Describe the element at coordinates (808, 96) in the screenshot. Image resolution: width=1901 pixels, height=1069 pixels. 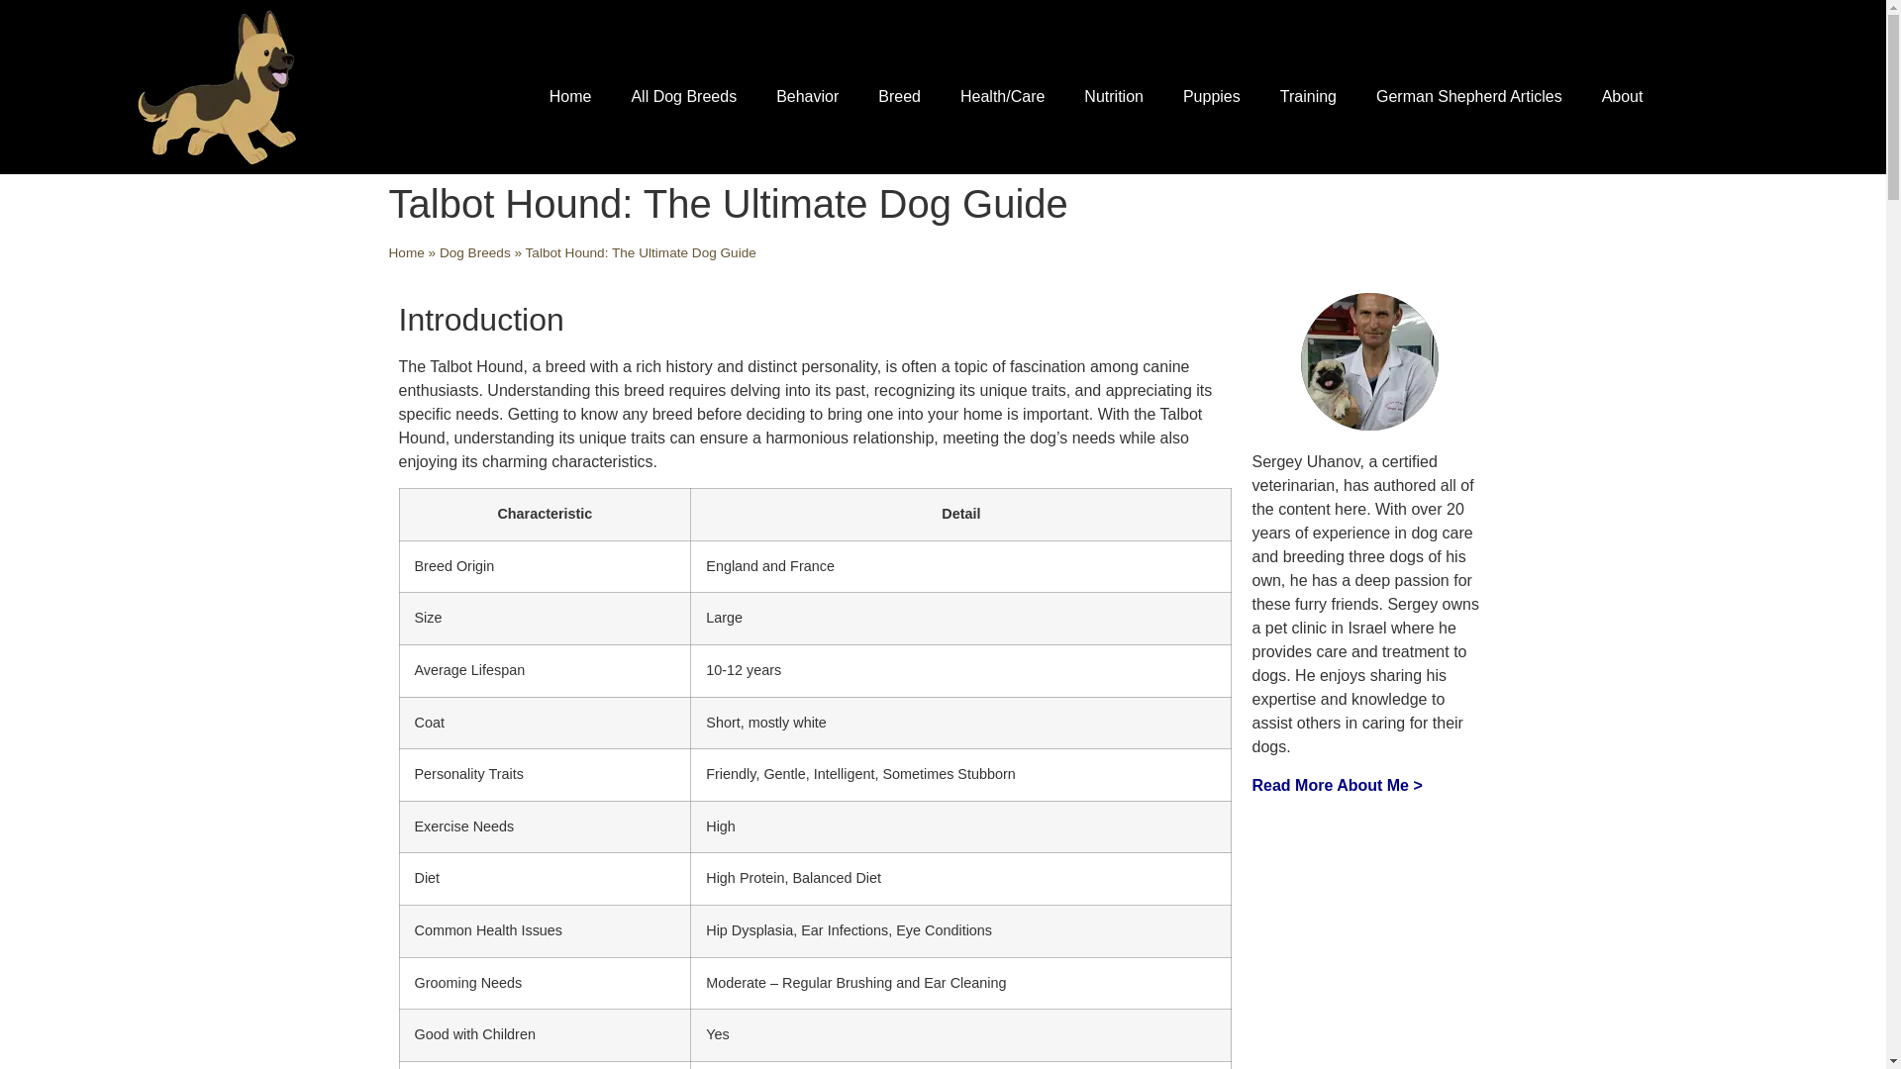
I see `Behavior` at that location.